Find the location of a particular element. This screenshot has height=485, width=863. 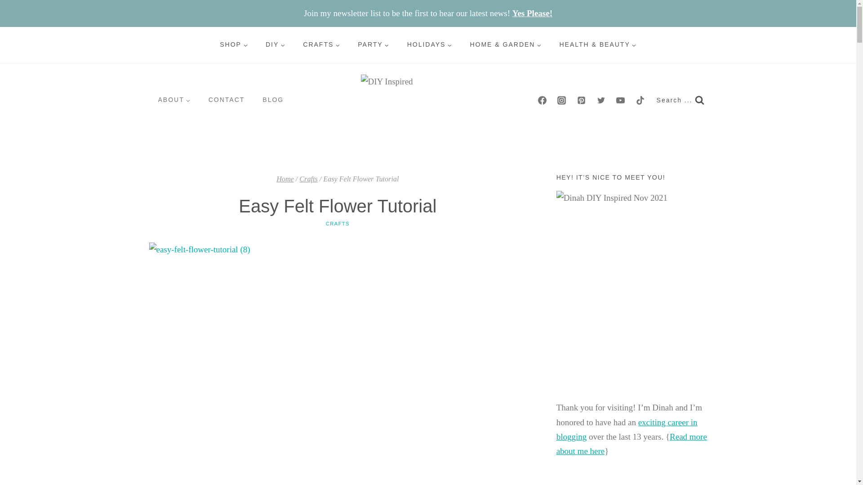

HOLIDAYS is located at coordinates (429, 45).